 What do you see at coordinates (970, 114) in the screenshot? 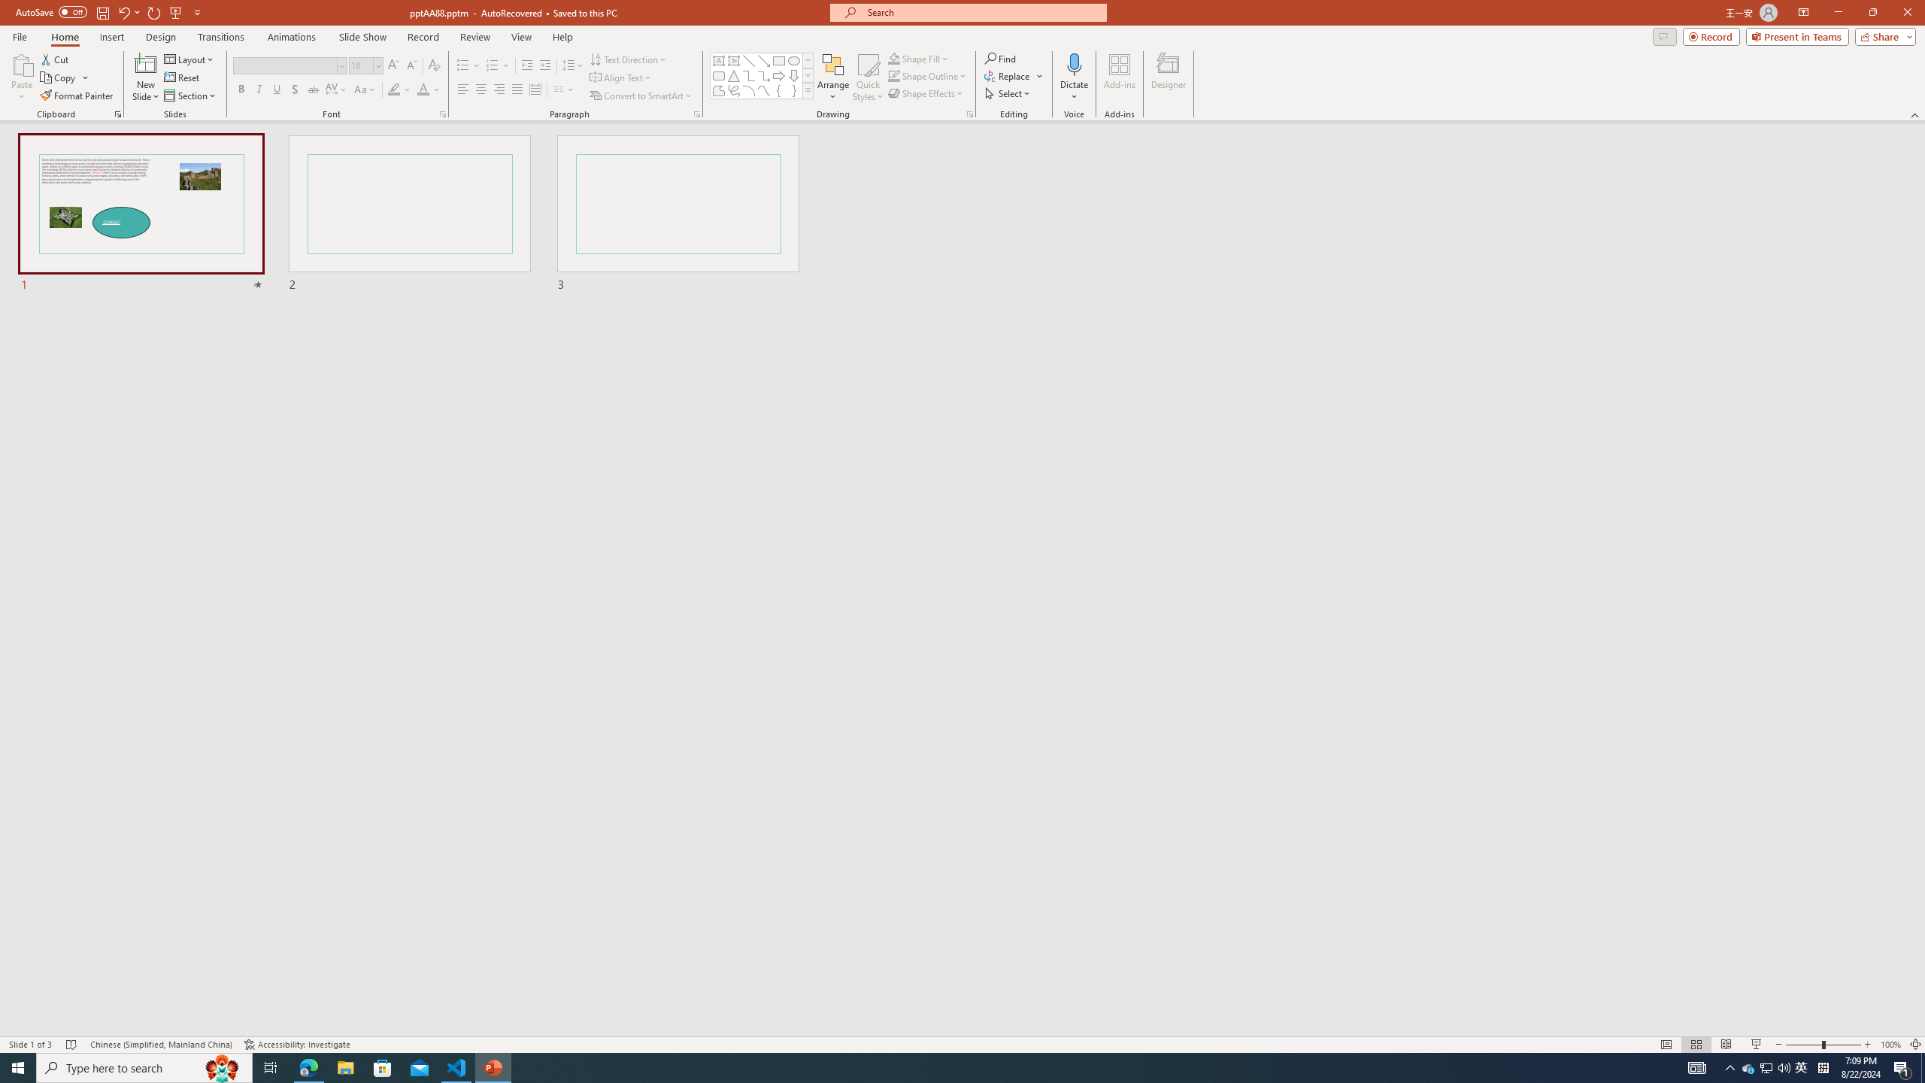
I see `Format Object...` at bounding box center [970, 114].